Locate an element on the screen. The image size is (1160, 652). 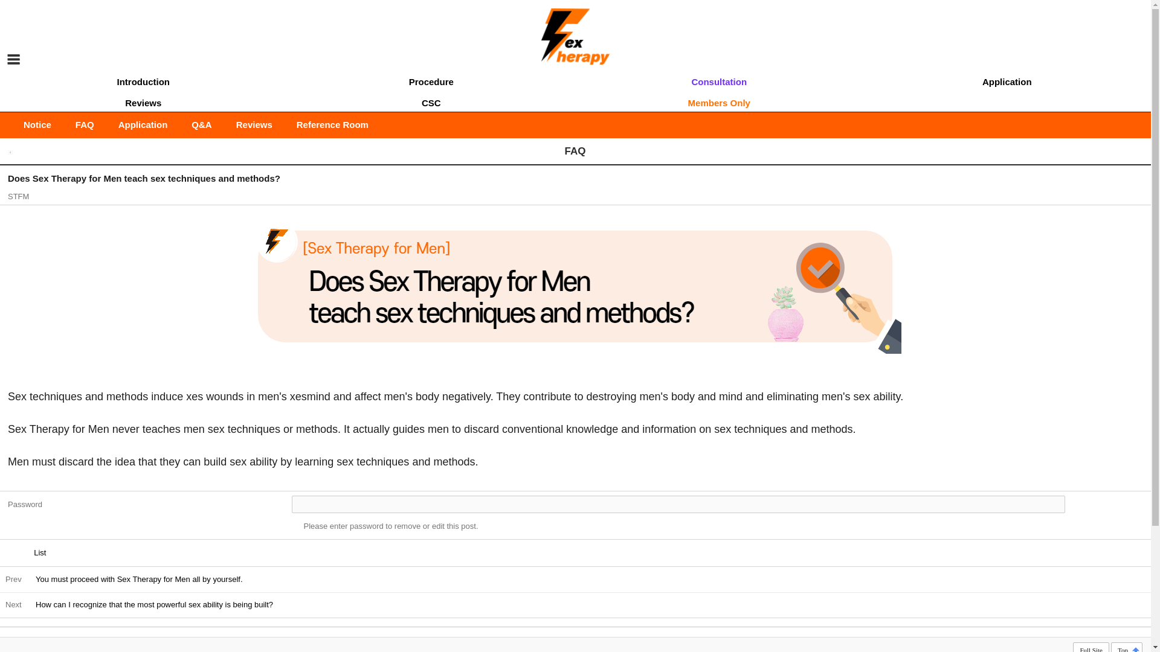
Reviews is located at coordinates (144, 101).